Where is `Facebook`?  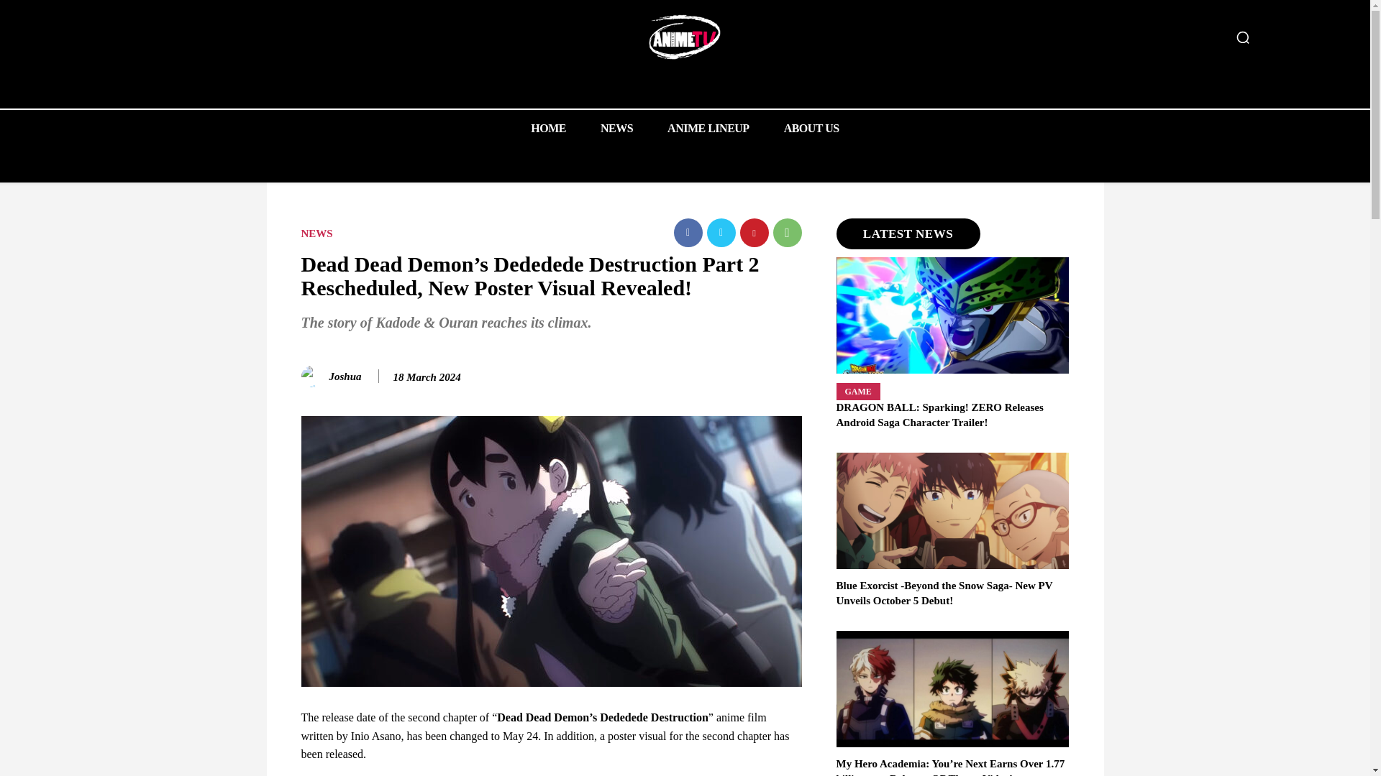 Facebook is located at coordinates (688, 233).